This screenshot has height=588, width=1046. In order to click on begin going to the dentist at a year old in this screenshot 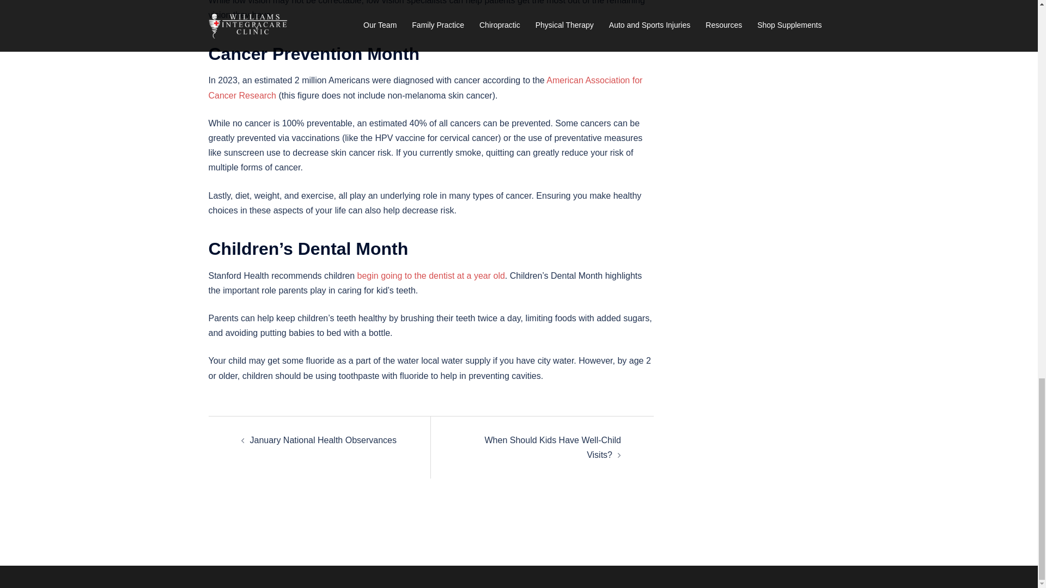, I will do `click(431, 275)`.